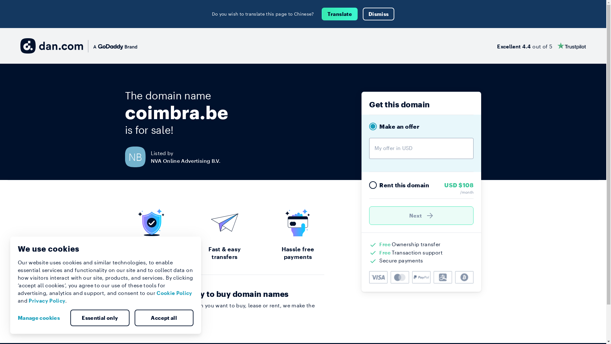  Describe the element at coordinates (164, 318) in the screenshot. I see `Accept all` at that location.